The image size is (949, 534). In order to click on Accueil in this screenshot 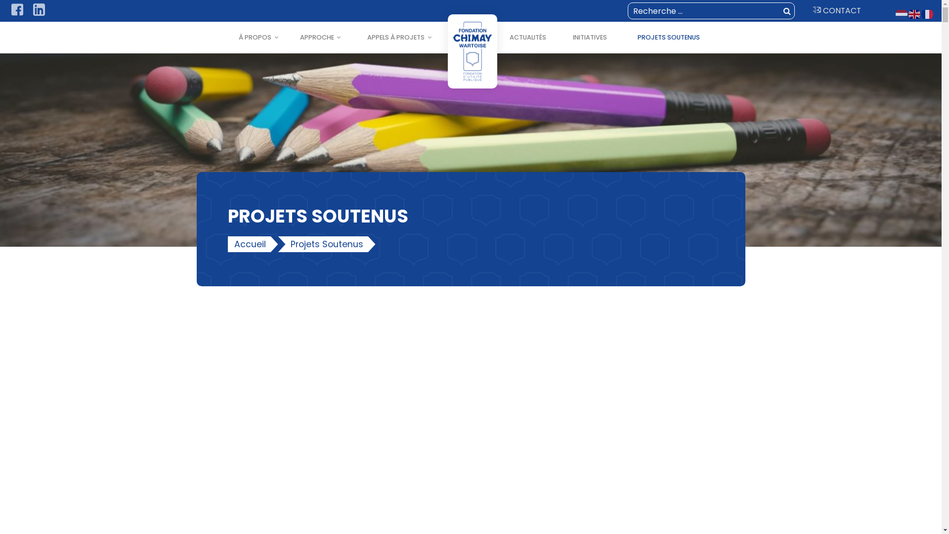, I will do `click(253, 244)`.